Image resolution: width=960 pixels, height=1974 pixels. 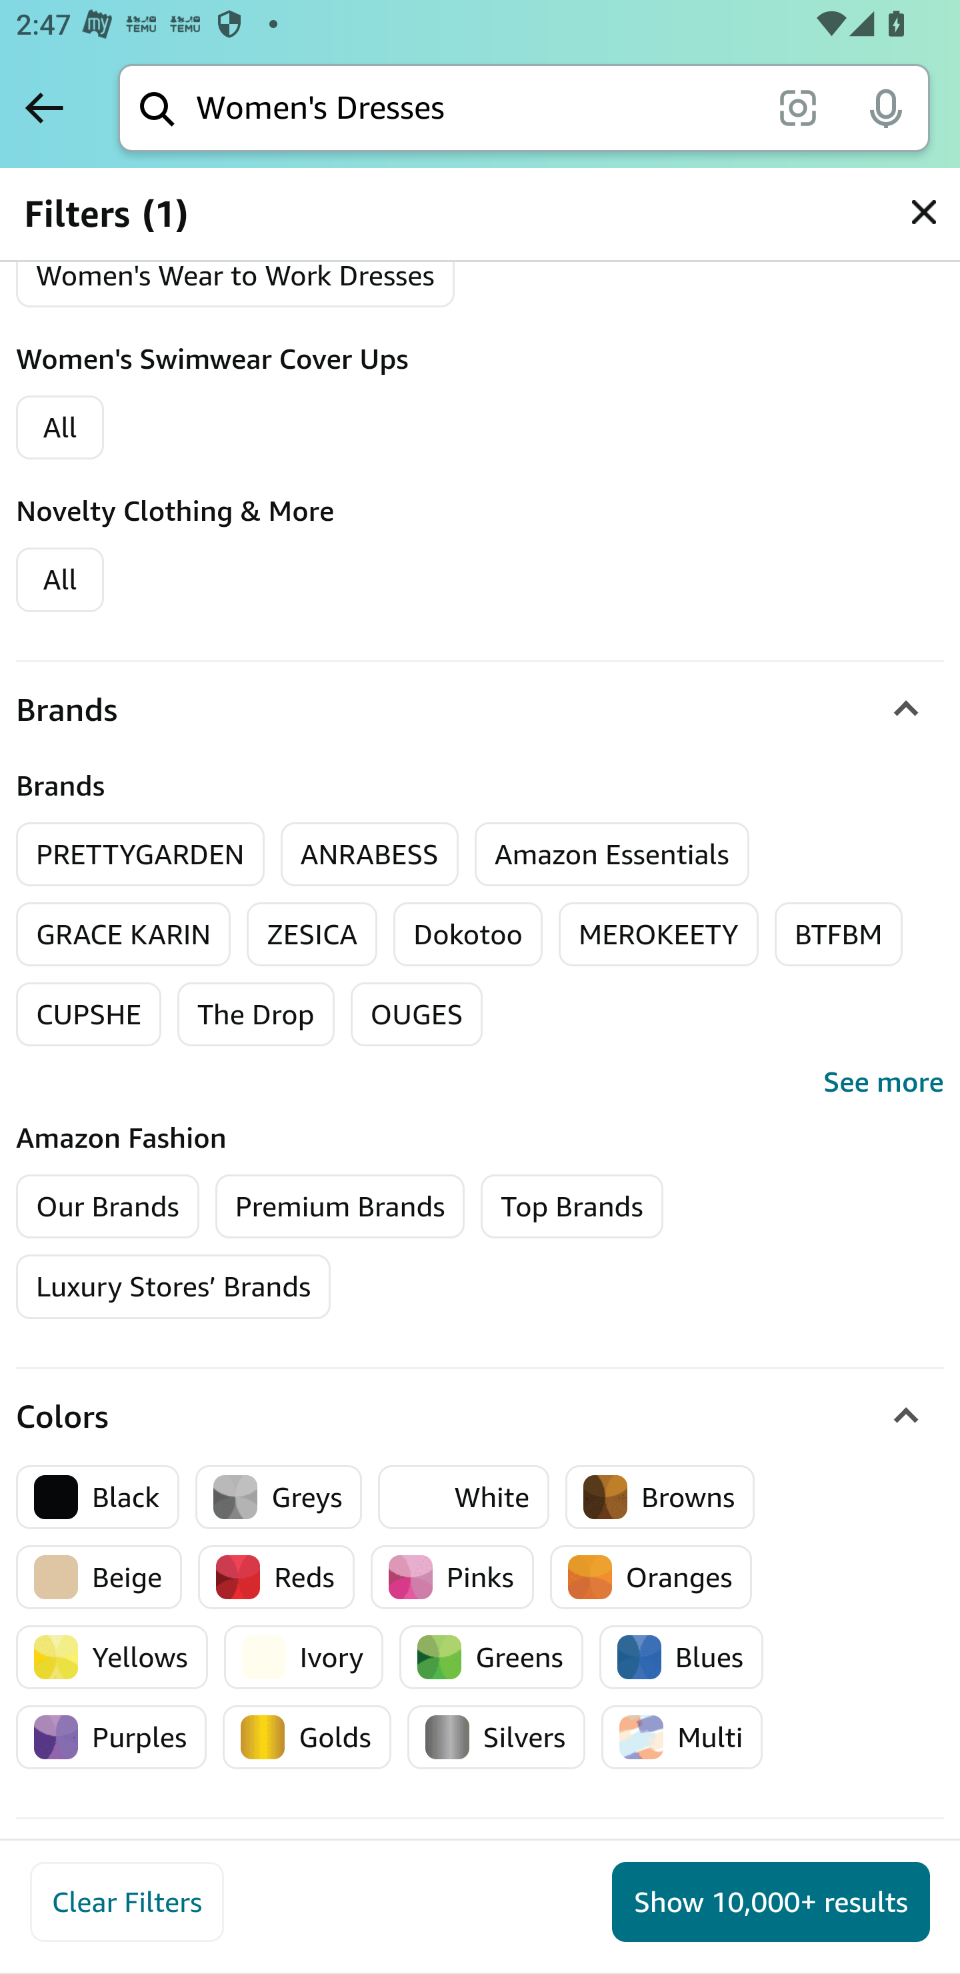 What do you see at coordinates (496, 1738) in the screenshot?
I see `Silvers Silvers Silvers Silvers` at bounding box center [496, 1738].